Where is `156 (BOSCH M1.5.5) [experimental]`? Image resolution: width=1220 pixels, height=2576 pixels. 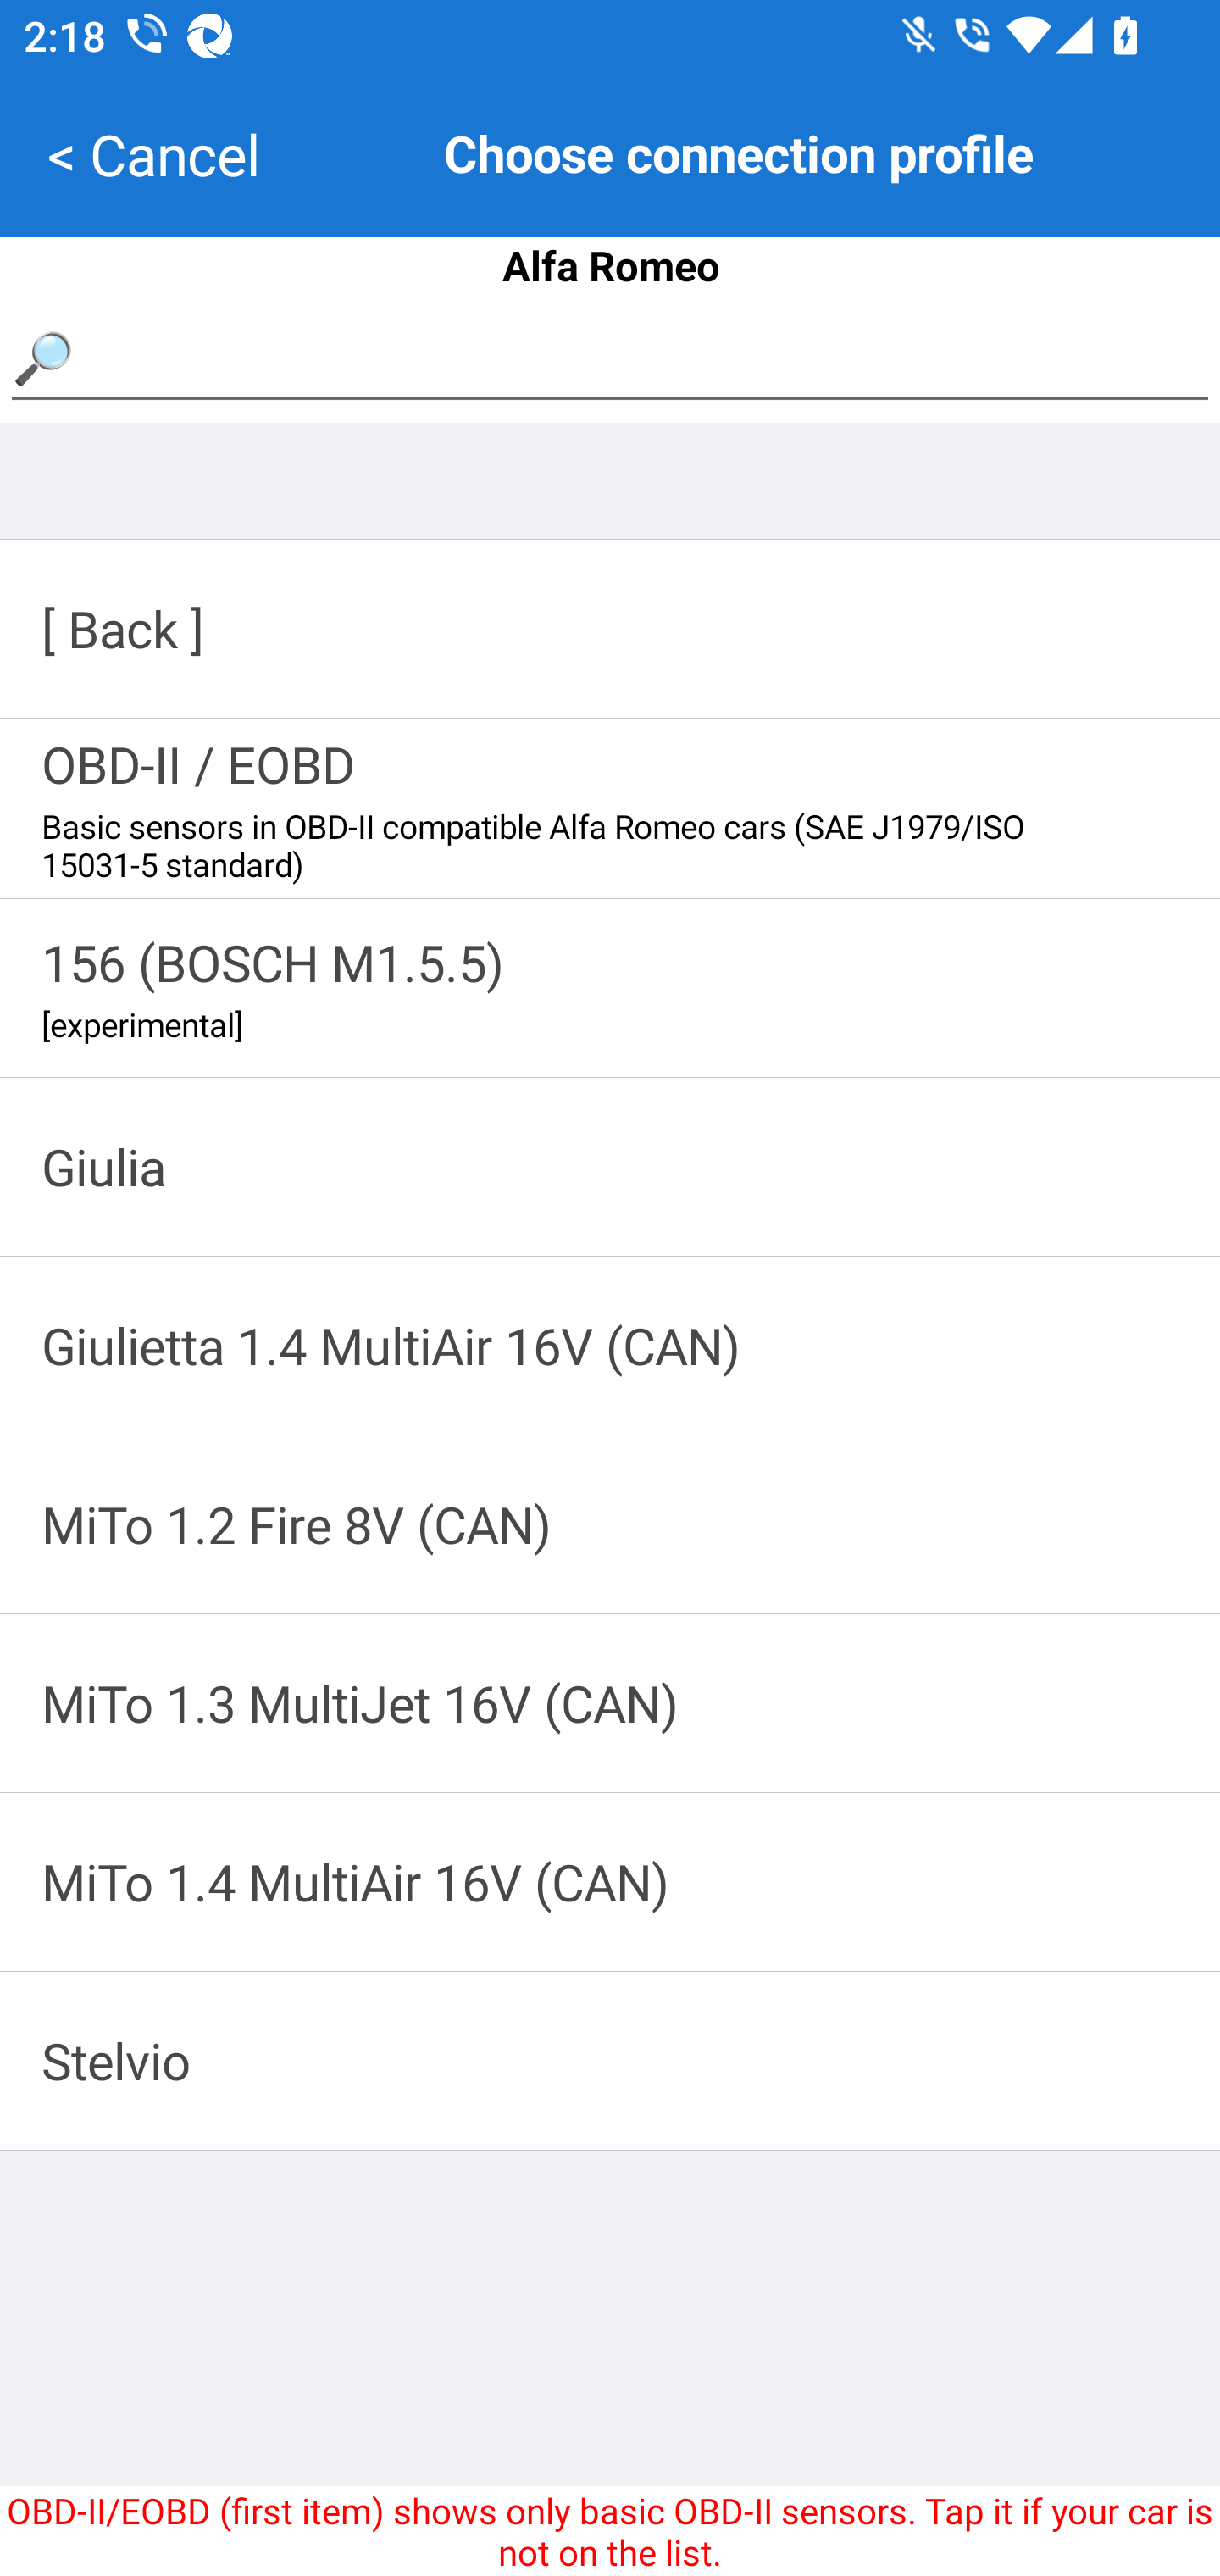
156 (BOSCH M1.5.5) [experimental] is located at coordinates (610, 987).